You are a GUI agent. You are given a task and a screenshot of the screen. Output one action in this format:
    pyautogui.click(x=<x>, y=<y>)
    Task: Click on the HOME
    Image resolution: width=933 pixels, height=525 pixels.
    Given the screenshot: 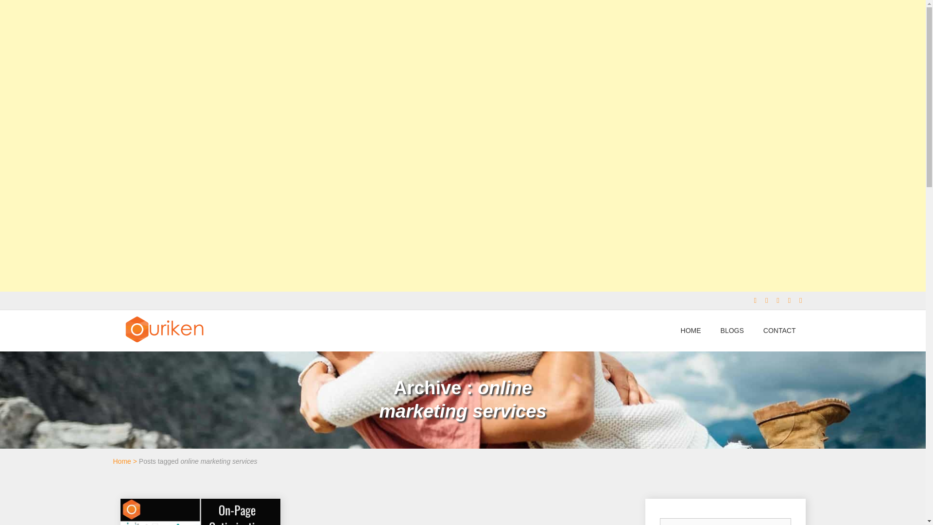 What is the action you would take?
    pyautogui.click(x=691, y=331)
    